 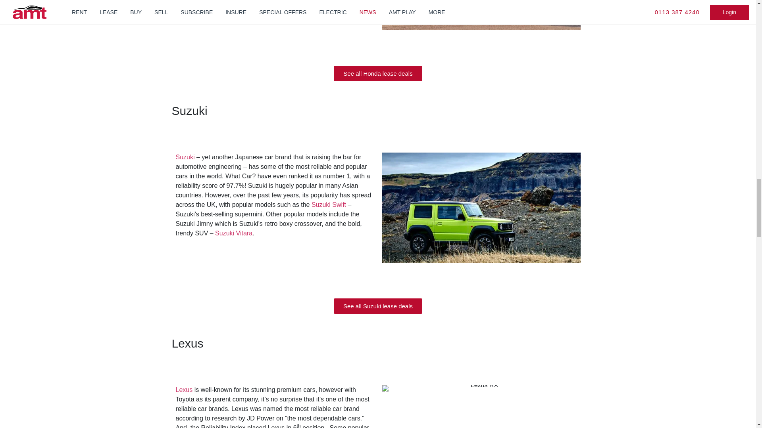 I want to click on Suzuki Vitara, so click(x=233, y=233).